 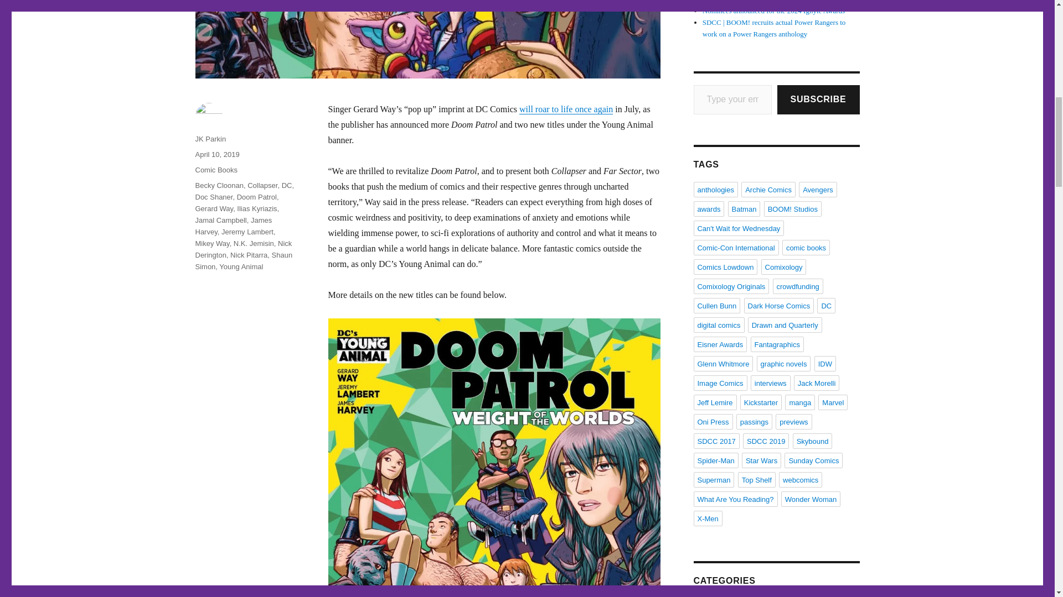 What do you see at coordinates (211, 243) in the screenshot?
I see `Mikey Way` at bounding box center [211, 243].